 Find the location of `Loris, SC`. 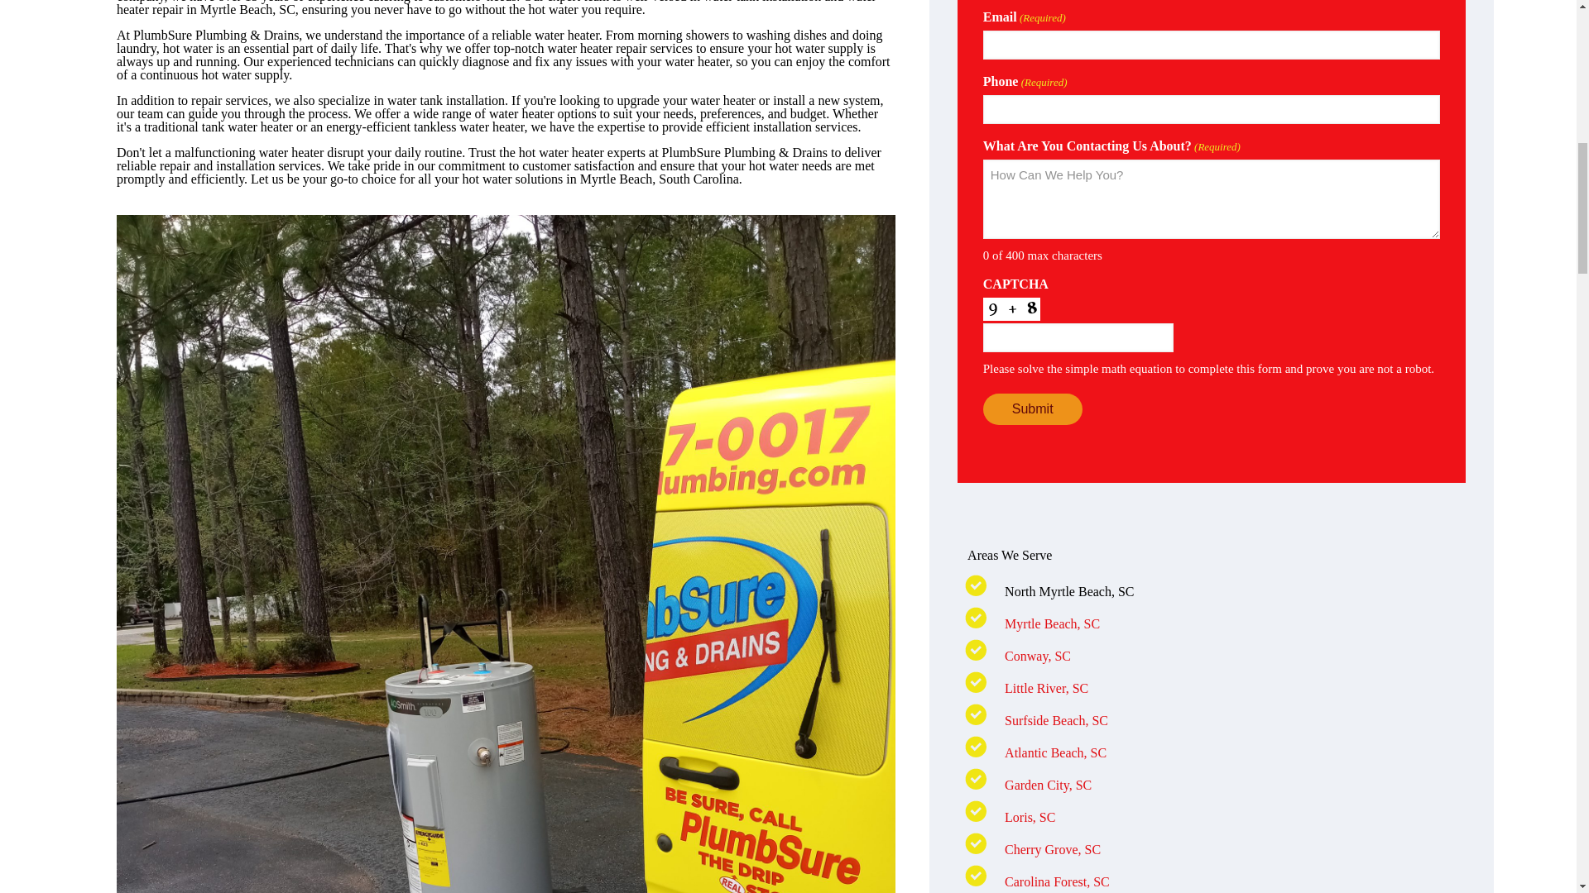

Loris, SC is located at coordinates (1030, 817).